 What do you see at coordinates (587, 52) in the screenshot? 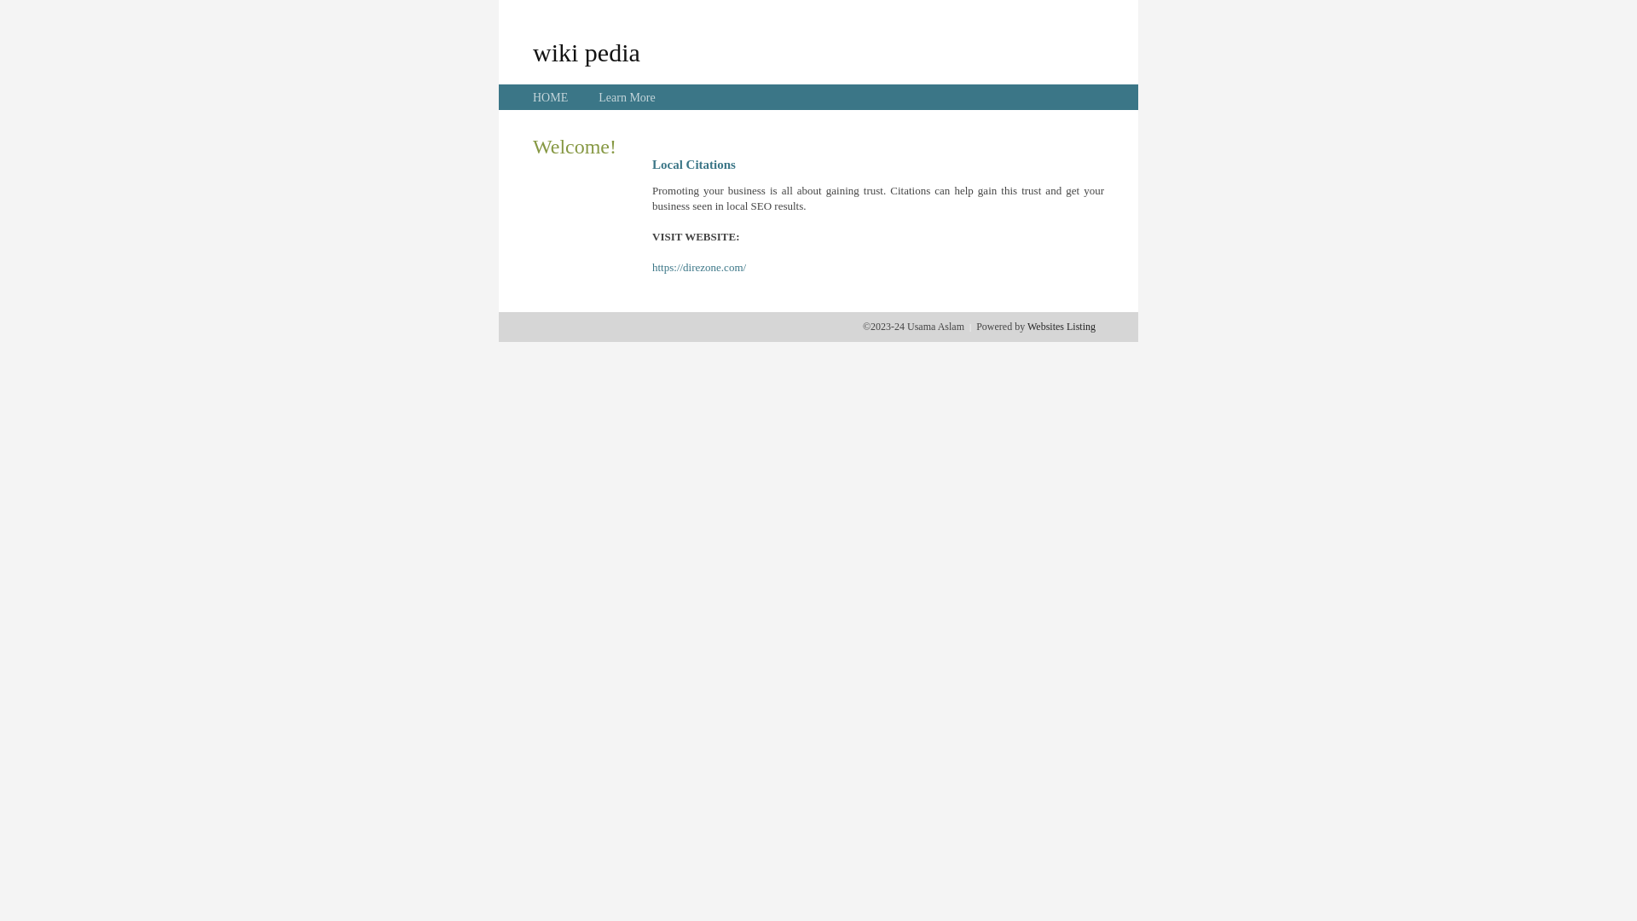
I see `wiki pedia` at bounding box center [587, 52].